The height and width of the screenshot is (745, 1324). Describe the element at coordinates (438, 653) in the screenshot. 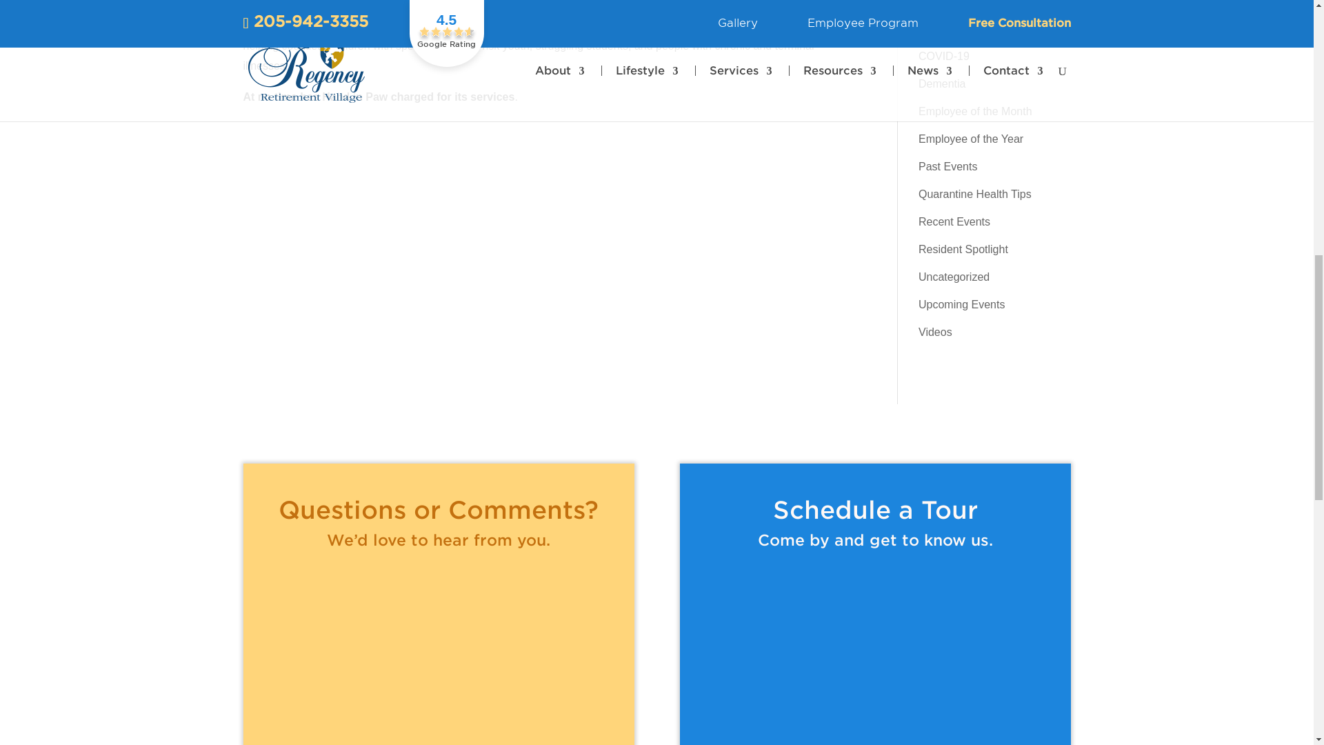

I see `Regency Retirement Birmingham: Questions or Comments` at that location.